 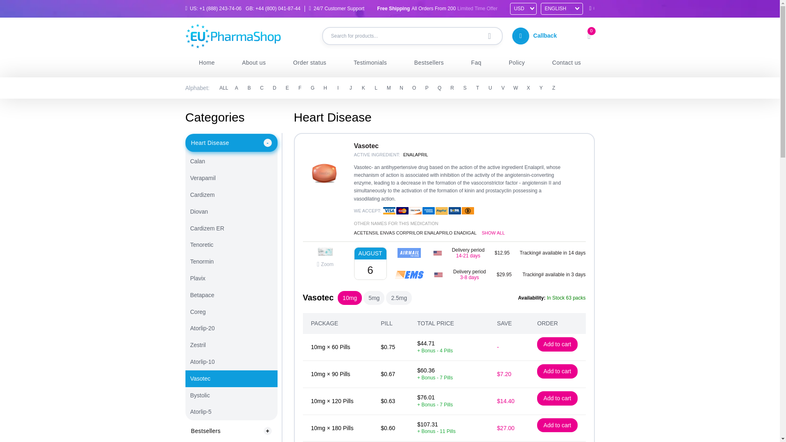 I want to click on M, so click(x=389, y=88).